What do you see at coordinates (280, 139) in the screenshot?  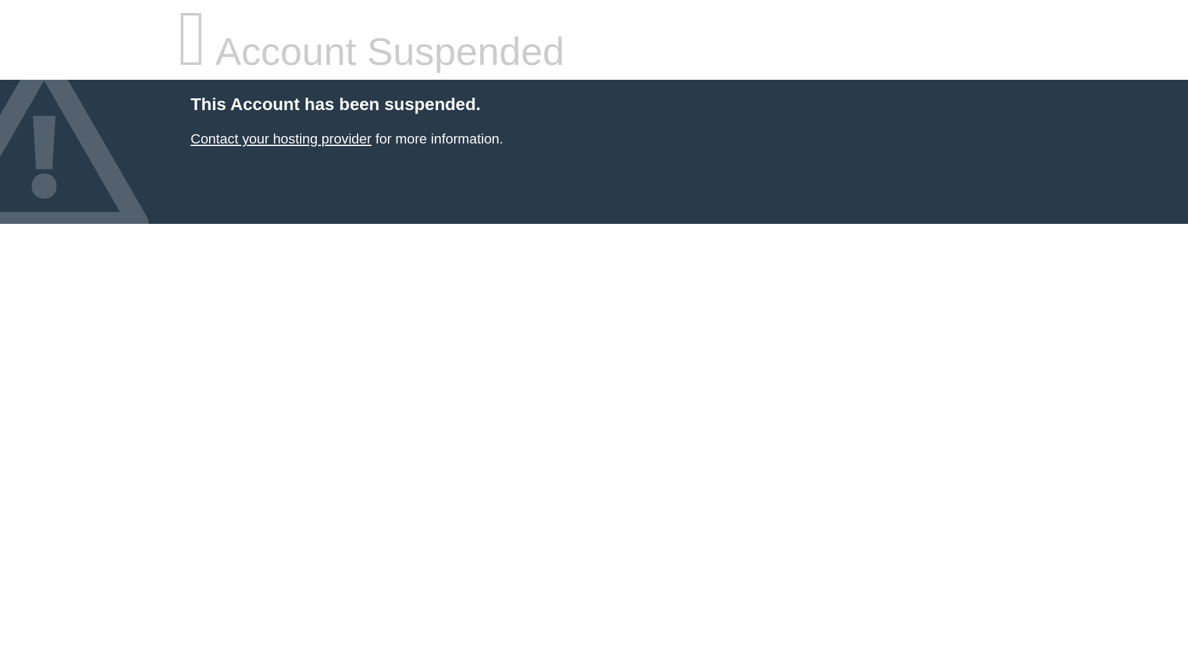 I see `Contact your hosting provider` at bounding box center [280, 139].